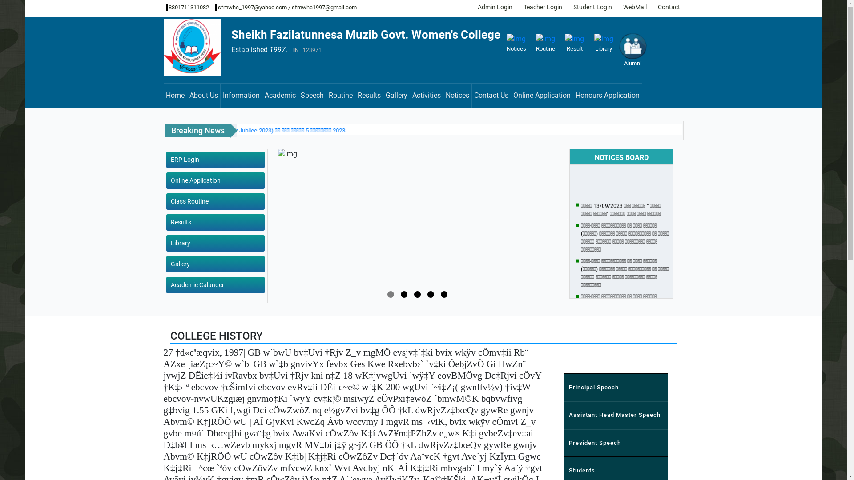  What do you see at coordinates (592, 7) in the screenshot?
I see `Student Login` at bounding box center [592, 7].